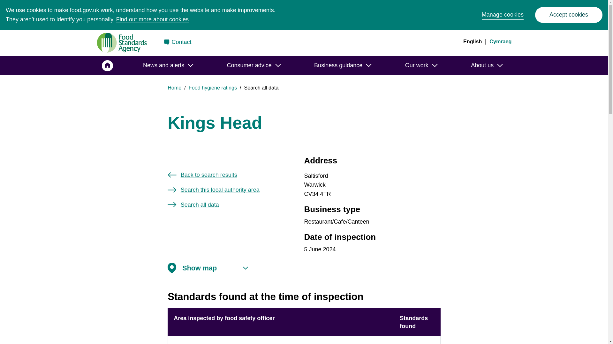 This screenshot has width=613, height=344. I want to click on Manage cookies, so click(503, 15).